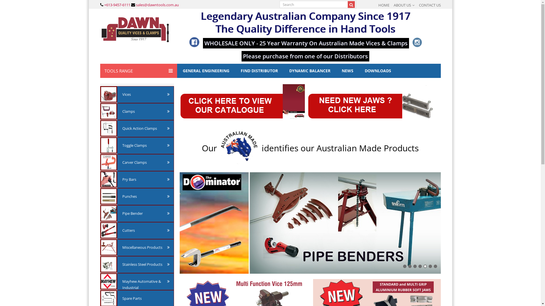 Image resolution: width=545 pixels, height=306 pixels. What do you see at coordinates (146, 298) in the screenshot?
I see `Spare Parts` at bounding box center [146, 298].